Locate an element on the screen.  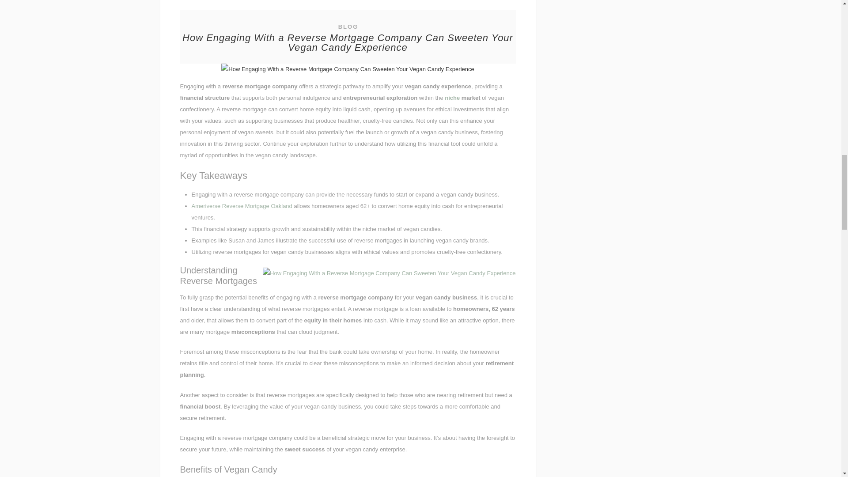
niche is located at coordinates (452, 97).